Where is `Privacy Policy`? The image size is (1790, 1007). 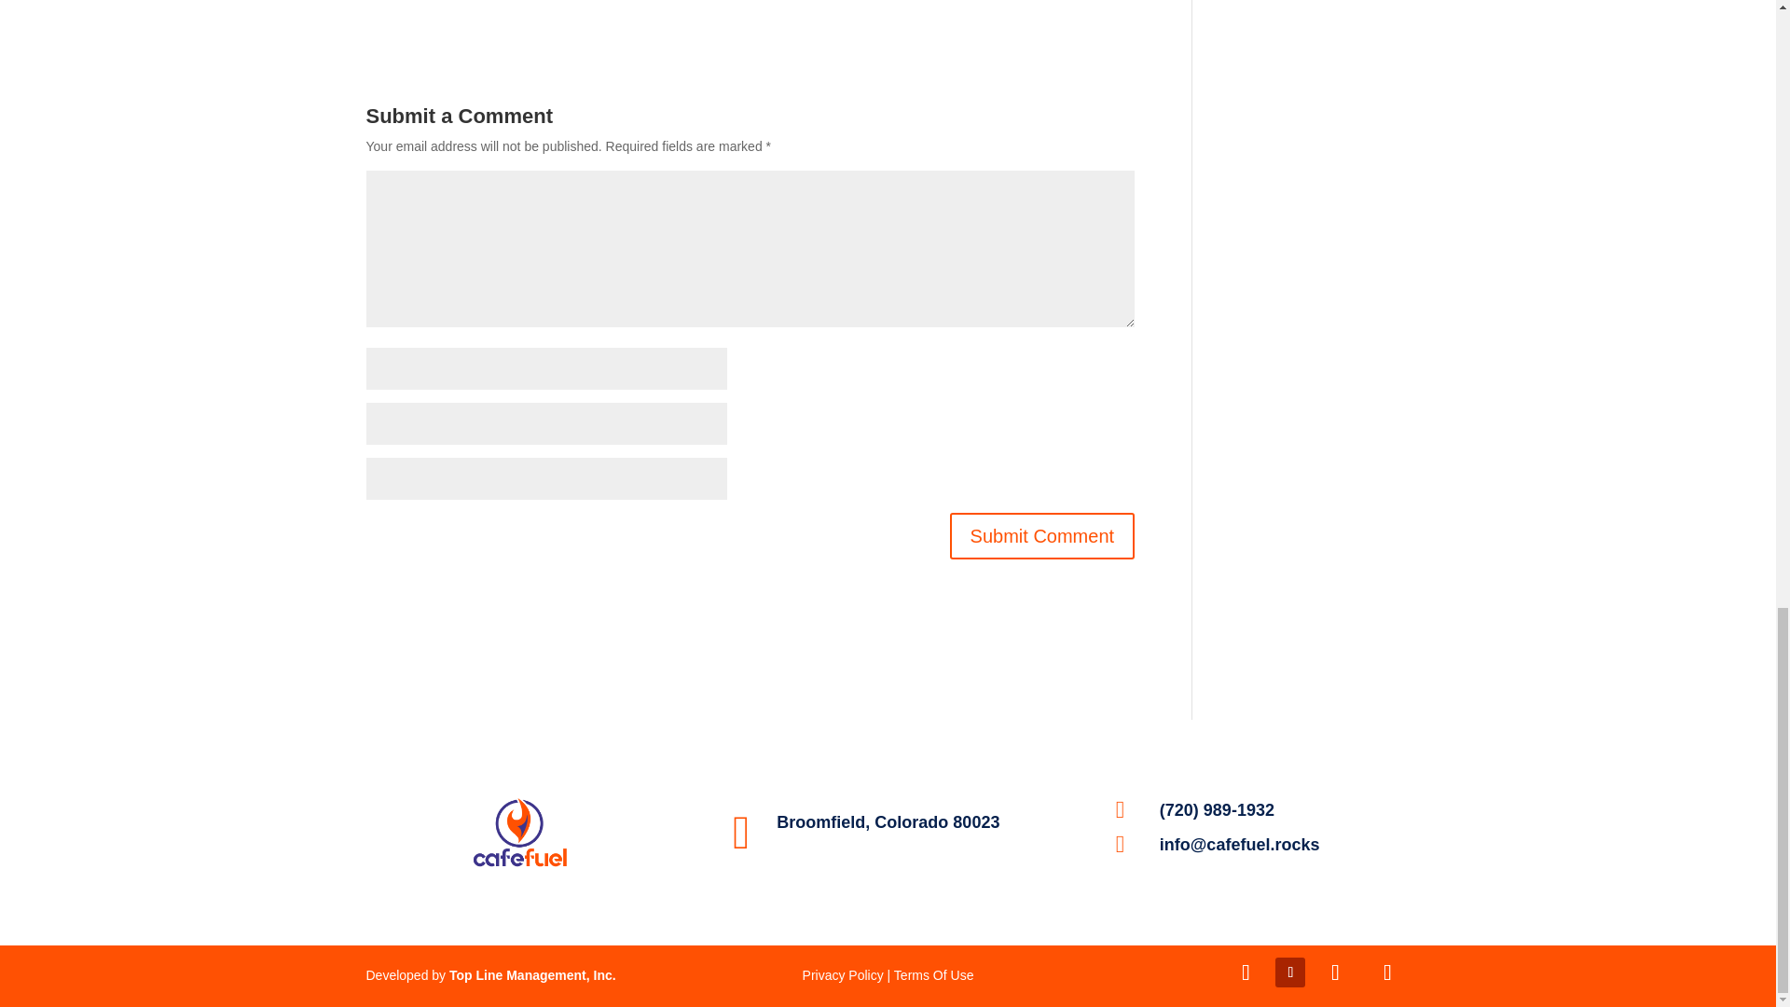
Privacy Policy is located at coordinates (843, 975).